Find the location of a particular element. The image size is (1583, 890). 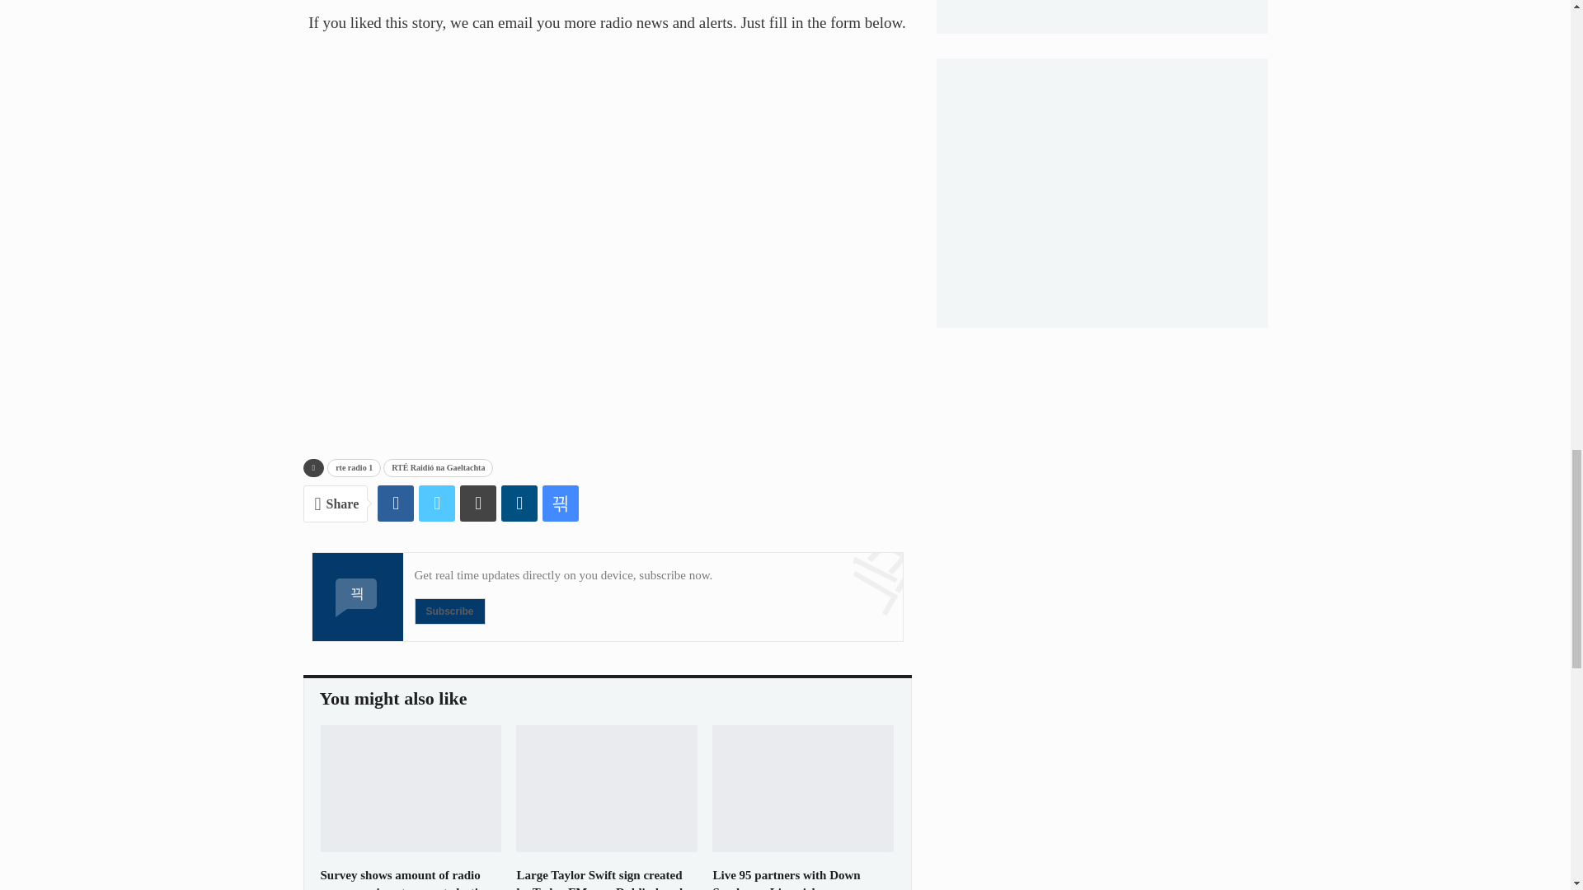

rte radio 1 is located at coordinates (355, 468).